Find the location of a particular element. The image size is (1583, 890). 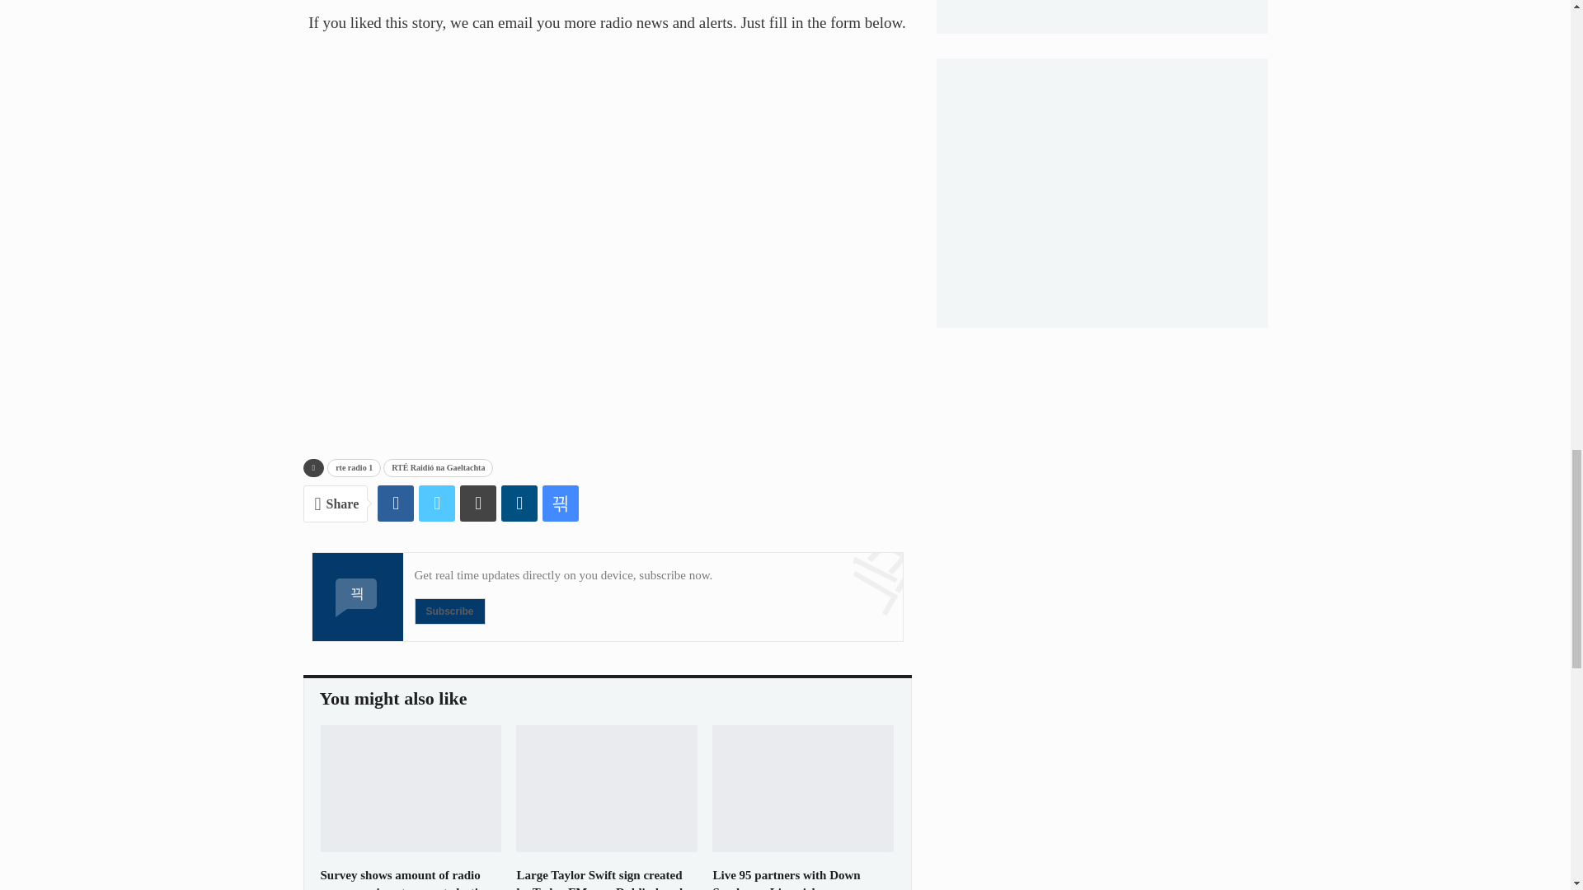

rte radio 1 is located at coordinates (355, 468).